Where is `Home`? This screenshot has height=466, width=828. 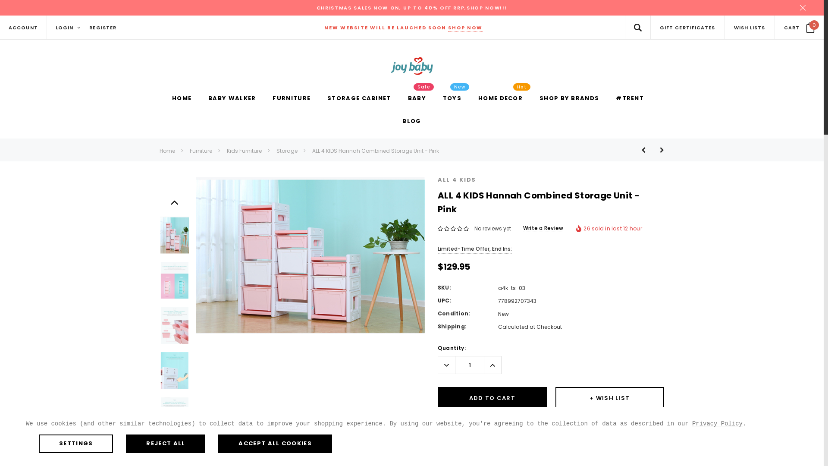
Home is located at coordinates (167, 151).